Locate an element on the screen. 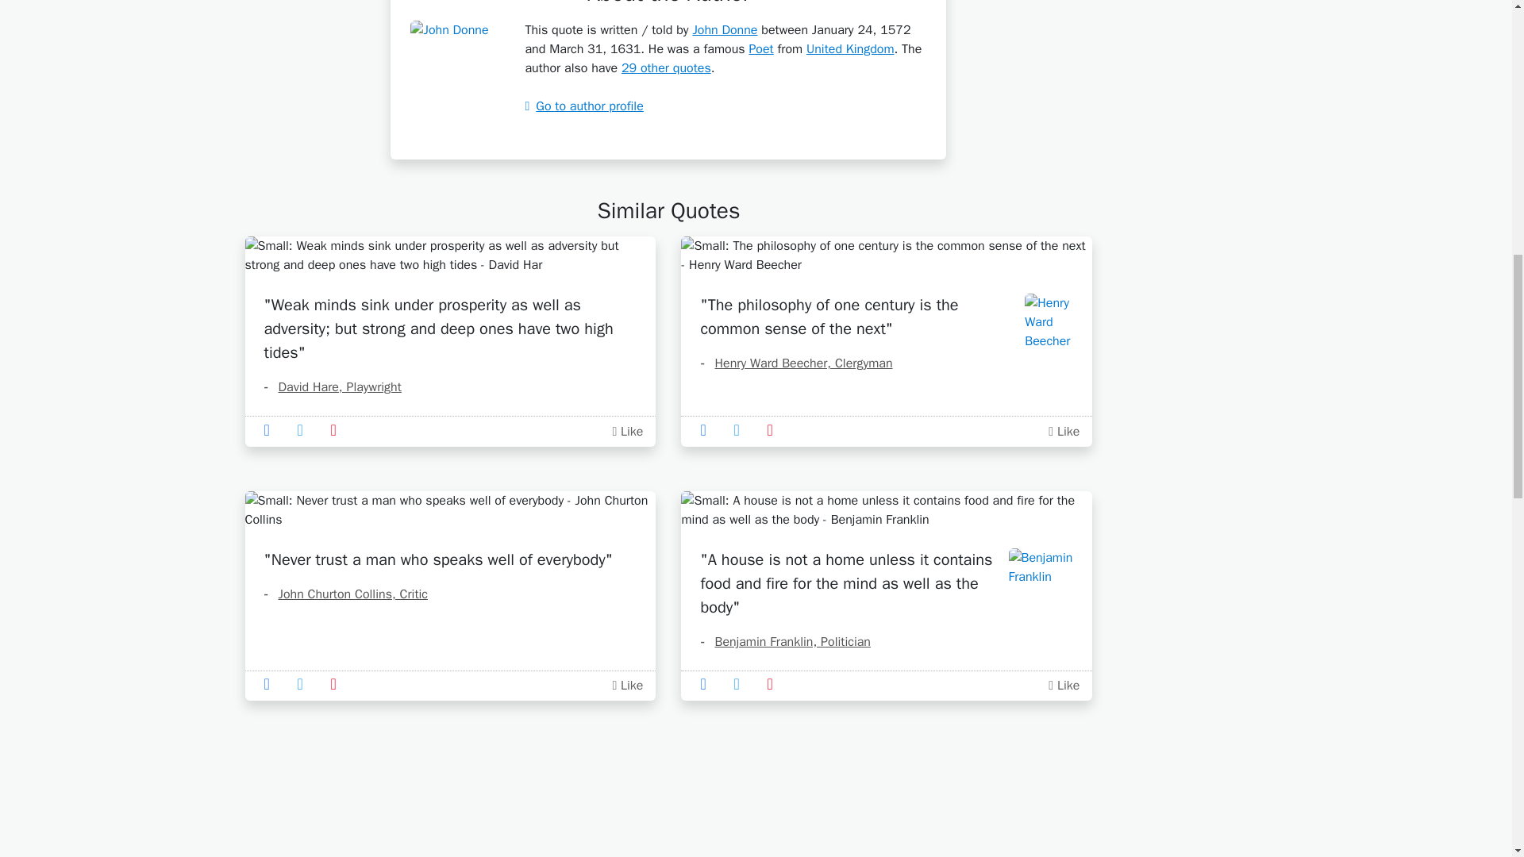  John Churton Collins, Critic is located at coordinates (344, 594).